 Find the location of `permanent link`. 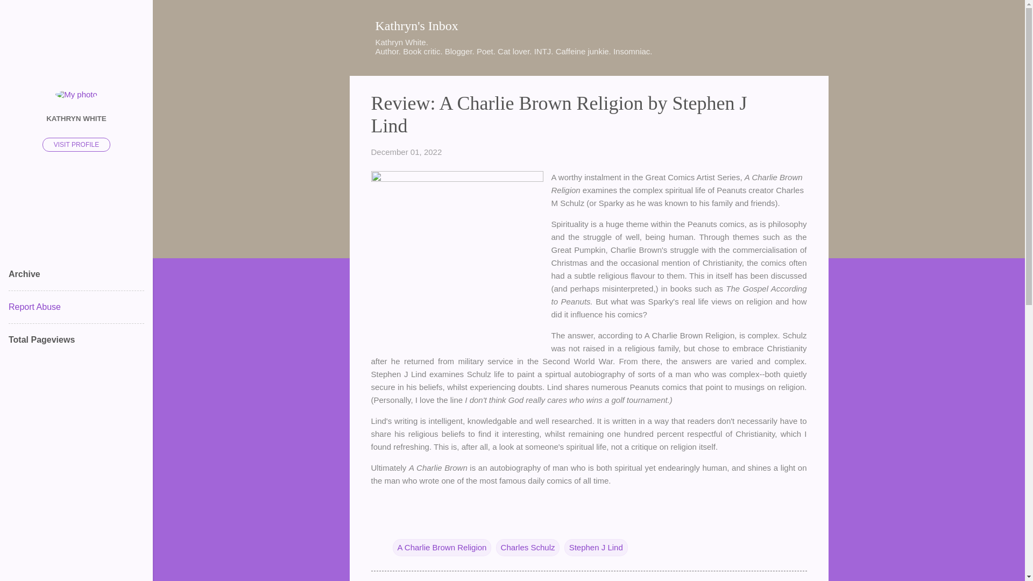

permanent link is located at coordinates (406, 152).